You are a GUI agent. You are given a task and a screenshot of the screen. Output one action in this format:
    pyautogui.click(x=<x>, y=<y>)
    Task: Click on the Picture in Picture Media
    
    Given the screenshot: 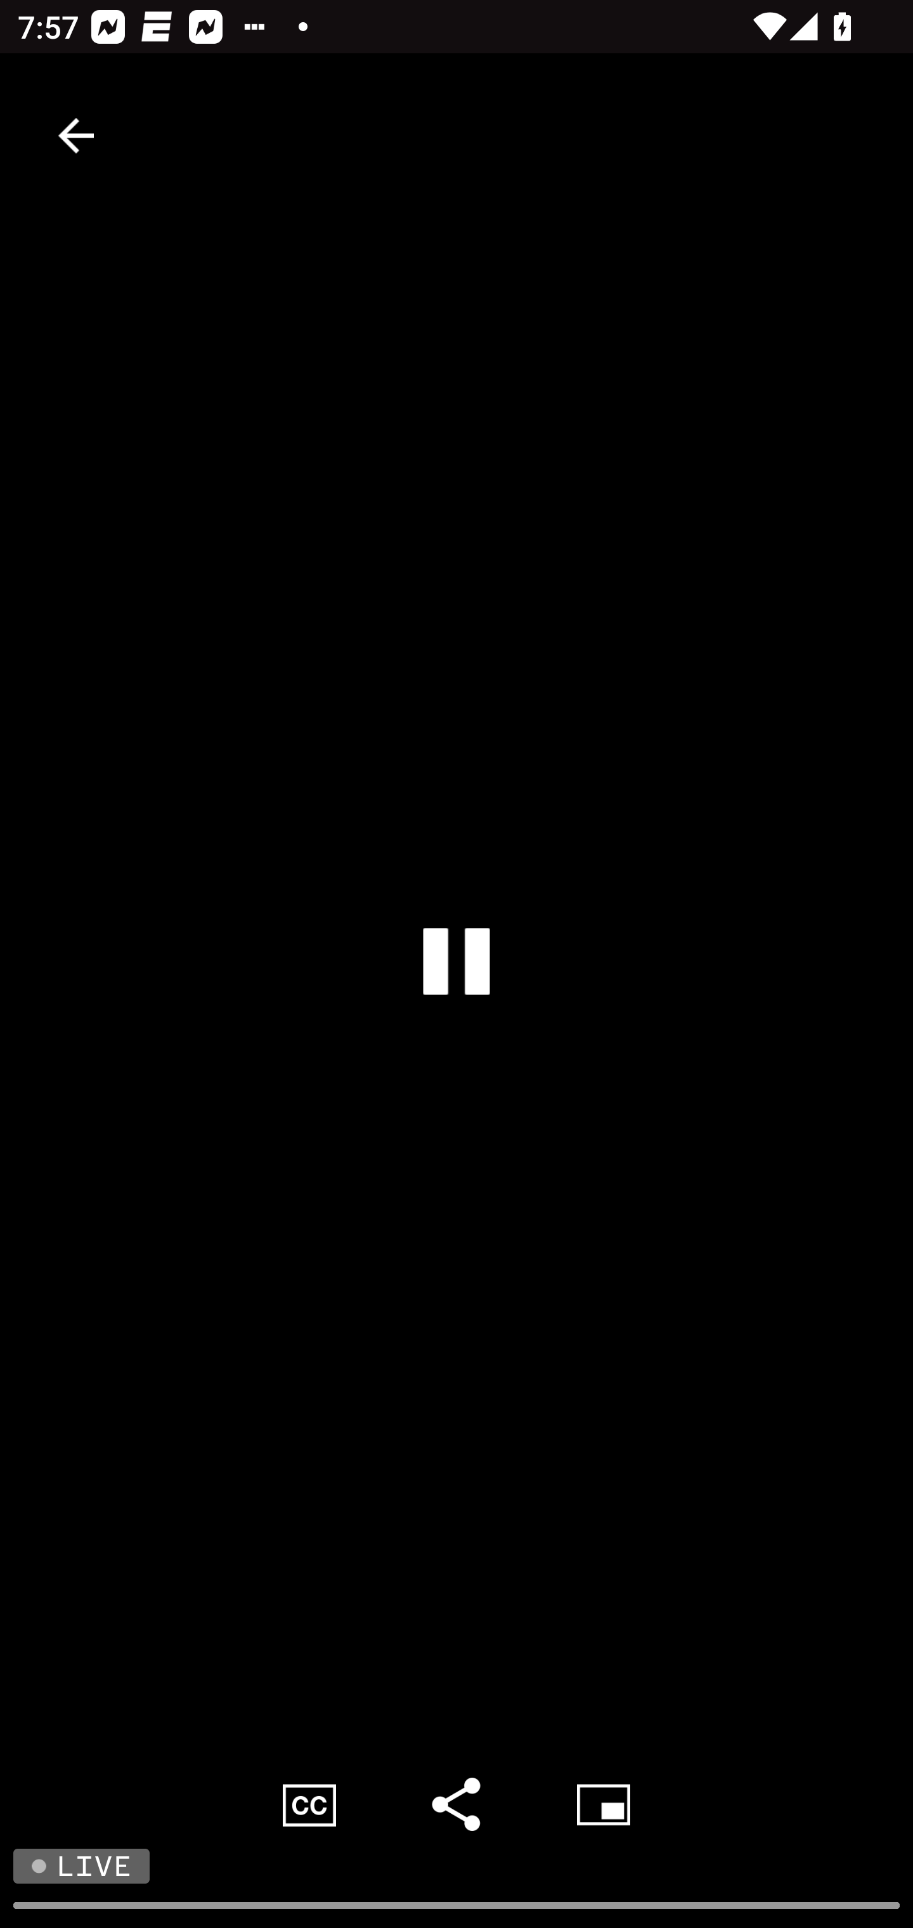 What is the action you would take?
    pyautogui.click(x=604, y=1804)
    